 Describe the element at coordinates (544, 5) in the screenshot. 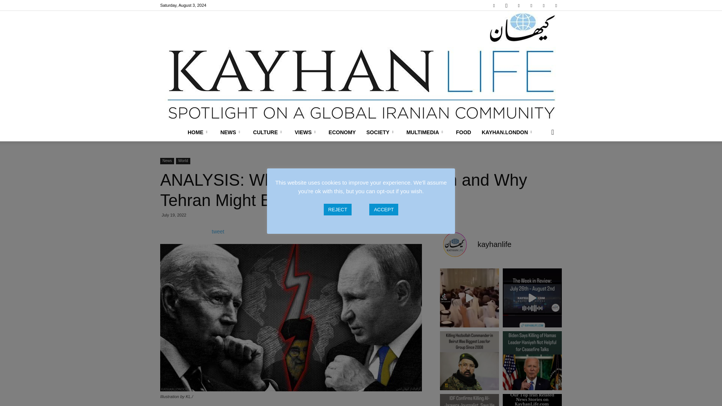

I see `Twitter` at that location.